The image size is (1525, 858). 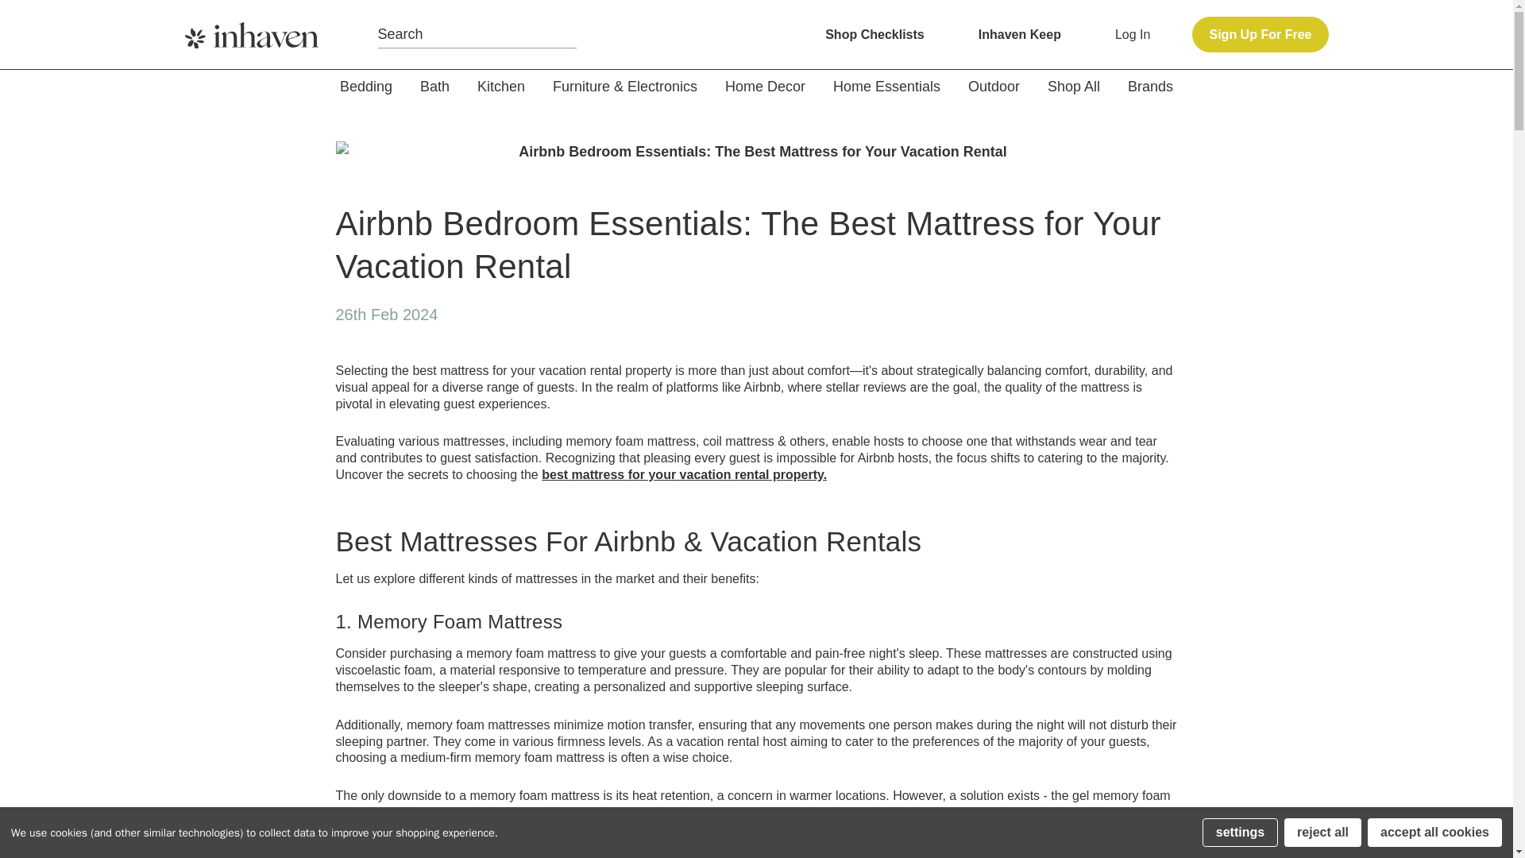 I want to click on Sign Up For Free, so click(x=1260, y=33).